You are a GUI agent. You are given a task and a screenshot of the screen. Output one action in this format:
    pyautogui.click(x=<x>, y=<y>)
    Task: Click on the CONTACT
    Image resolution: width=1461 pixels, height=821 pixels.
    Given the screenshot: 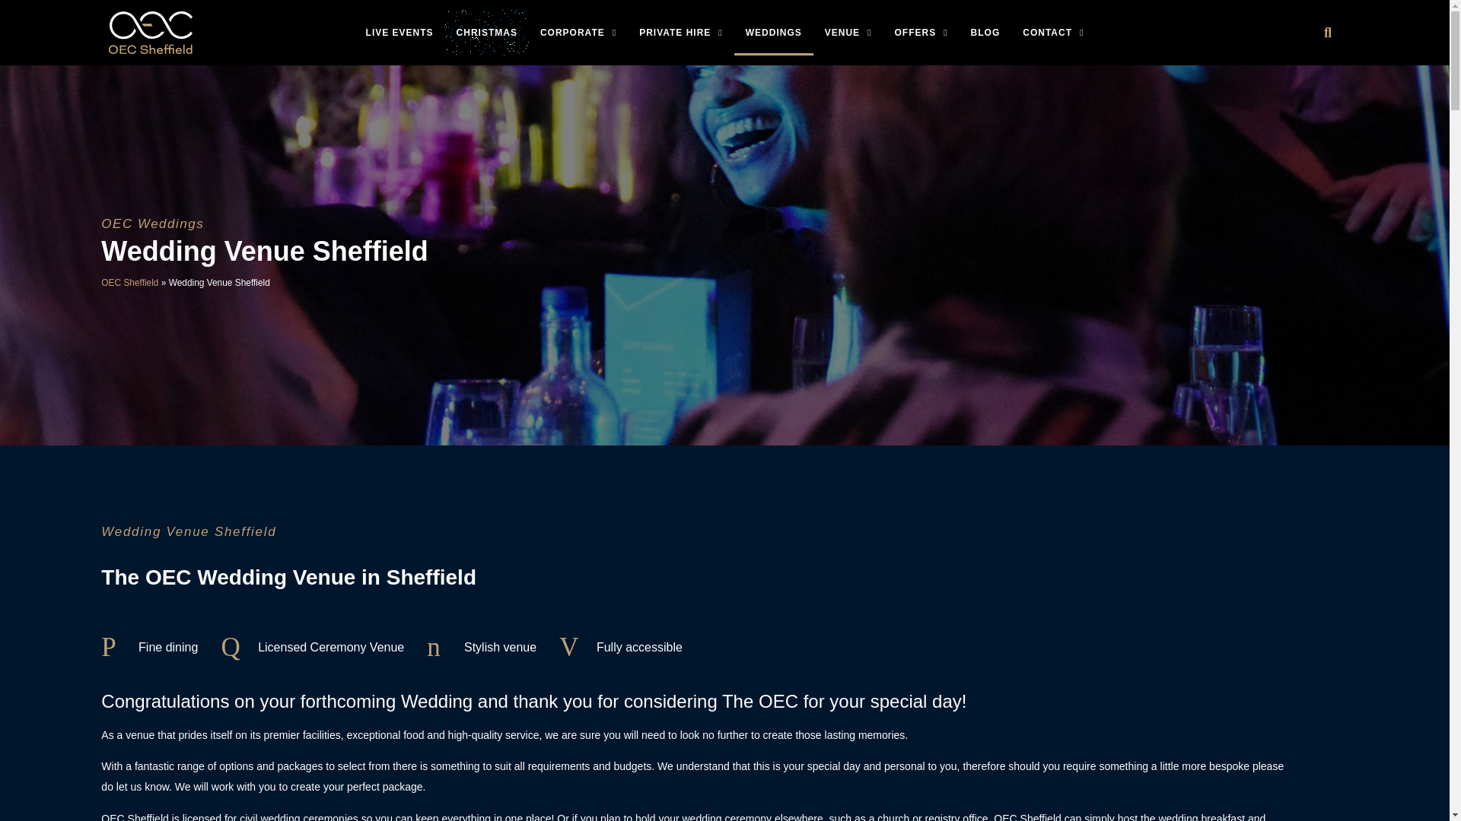 What is the action you would take?
    pyautogui.click(x=1052, y=32)
    